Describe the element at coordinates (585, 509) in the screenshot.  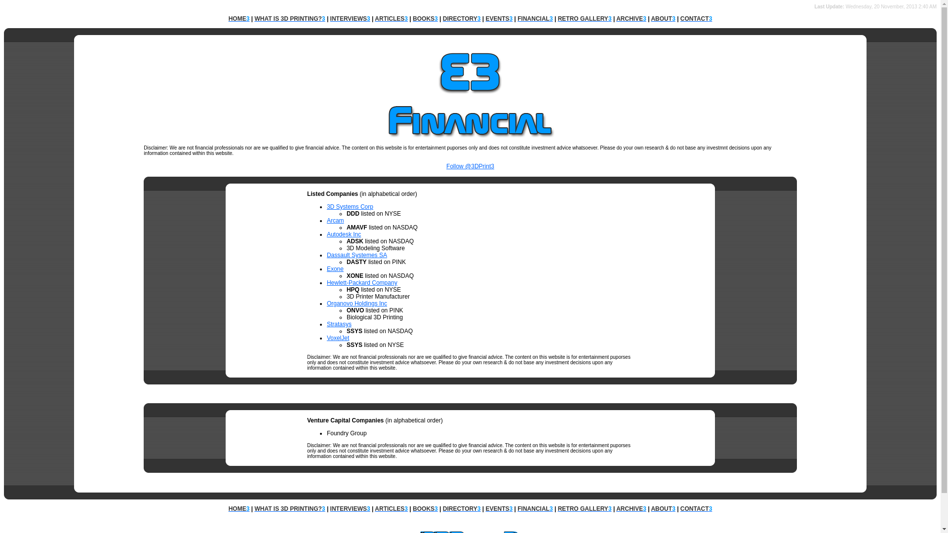
I see `RETRO GALLERY3` at that location.